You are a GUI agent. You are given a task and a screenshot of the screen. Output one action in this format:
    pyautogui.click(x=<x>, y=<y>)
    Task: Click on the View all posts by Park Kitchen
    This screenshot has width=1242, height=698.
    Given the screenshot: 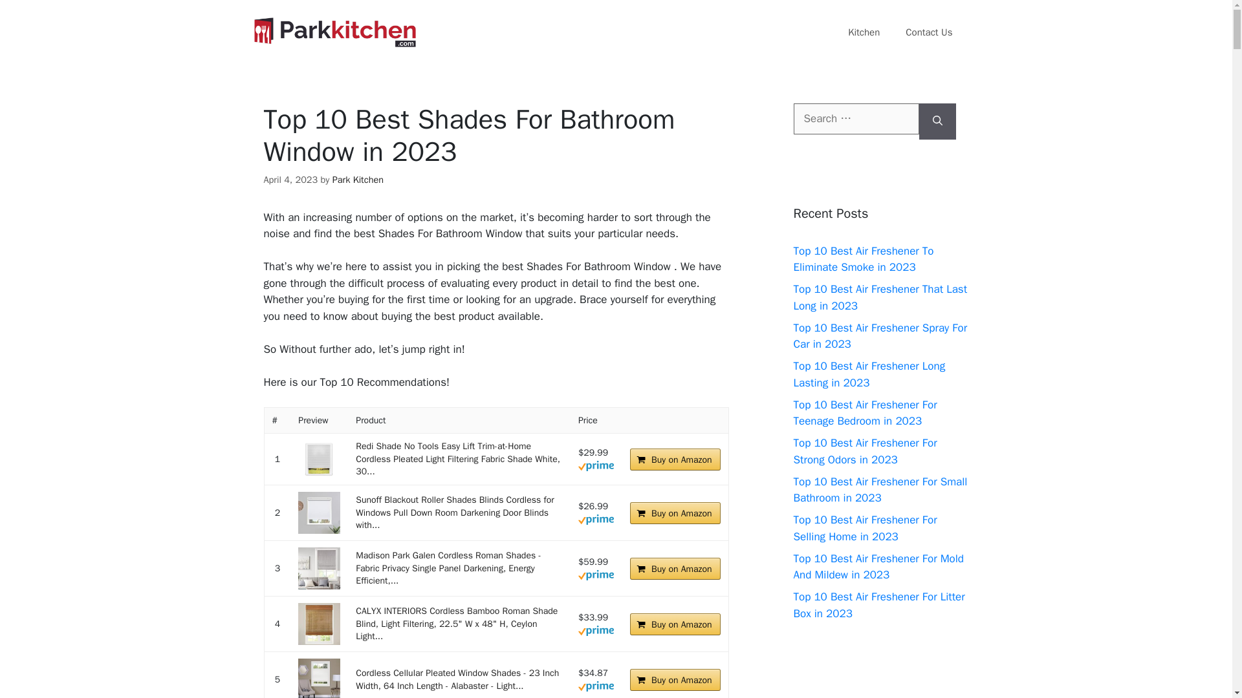 What is the action you would take?
    pyautogui.click(x=358, y=180)
    